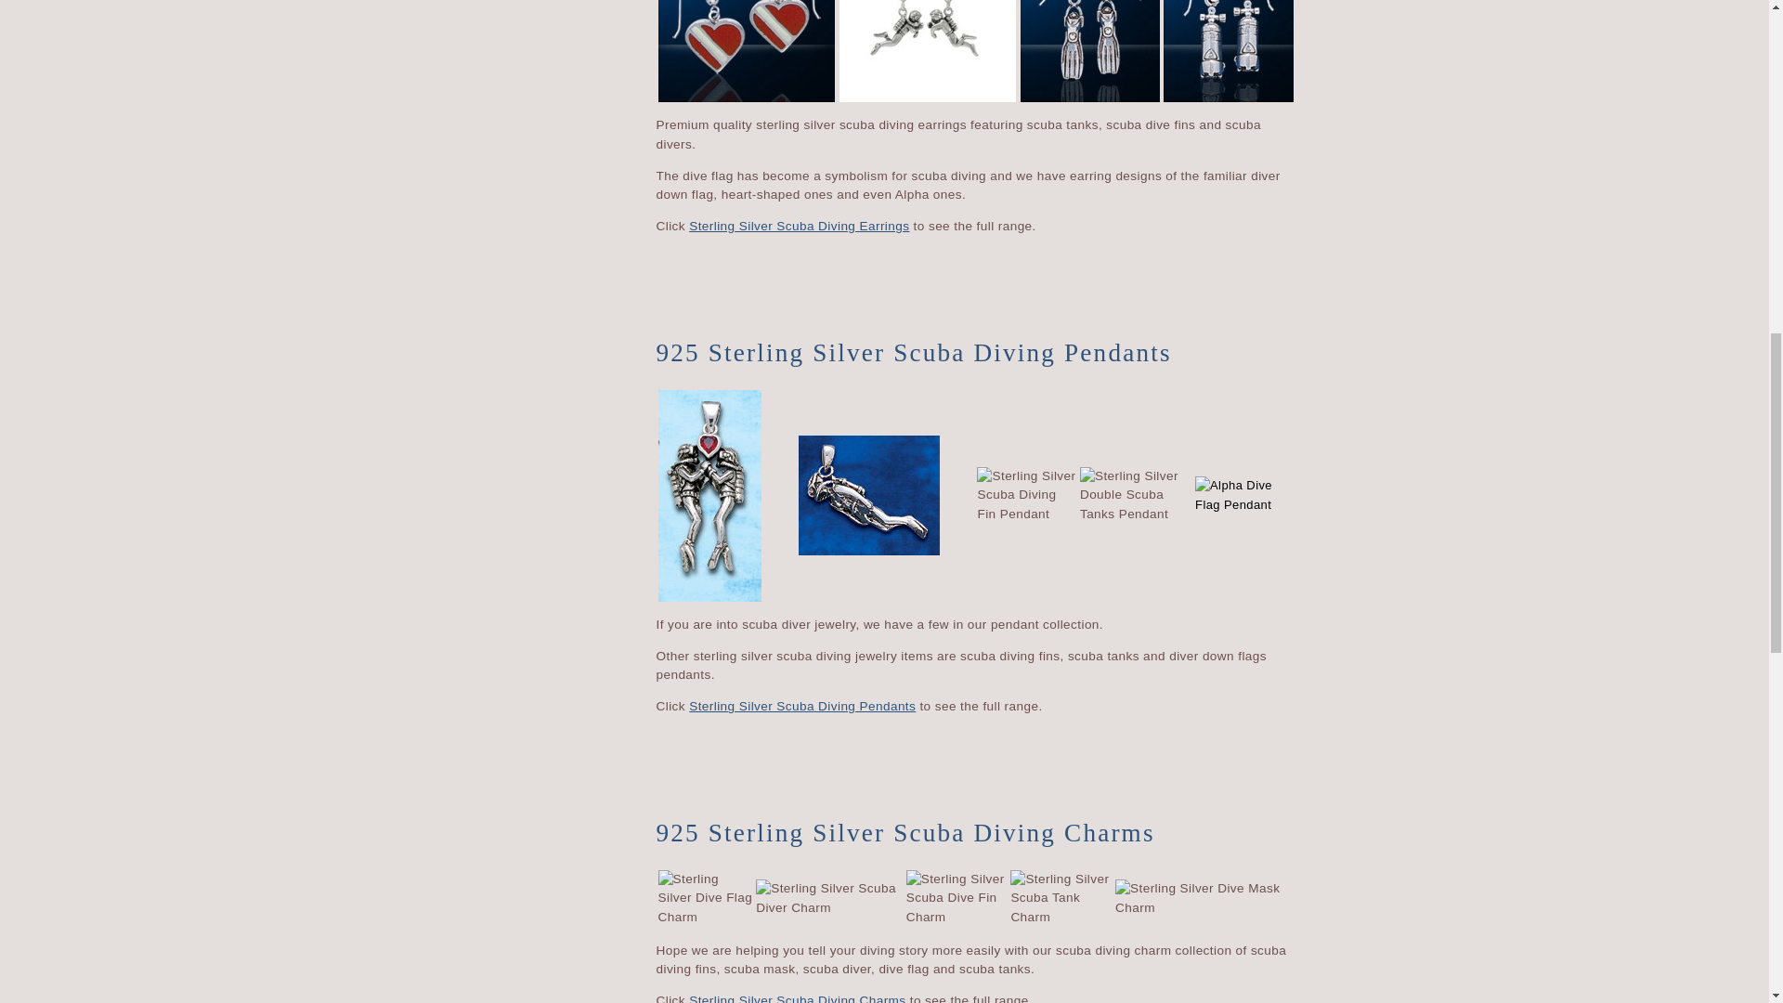 The image size is (1783, 1003). I want to click on click to view all Sterling Silver Scuba Diving Charms, so click(797, 998).